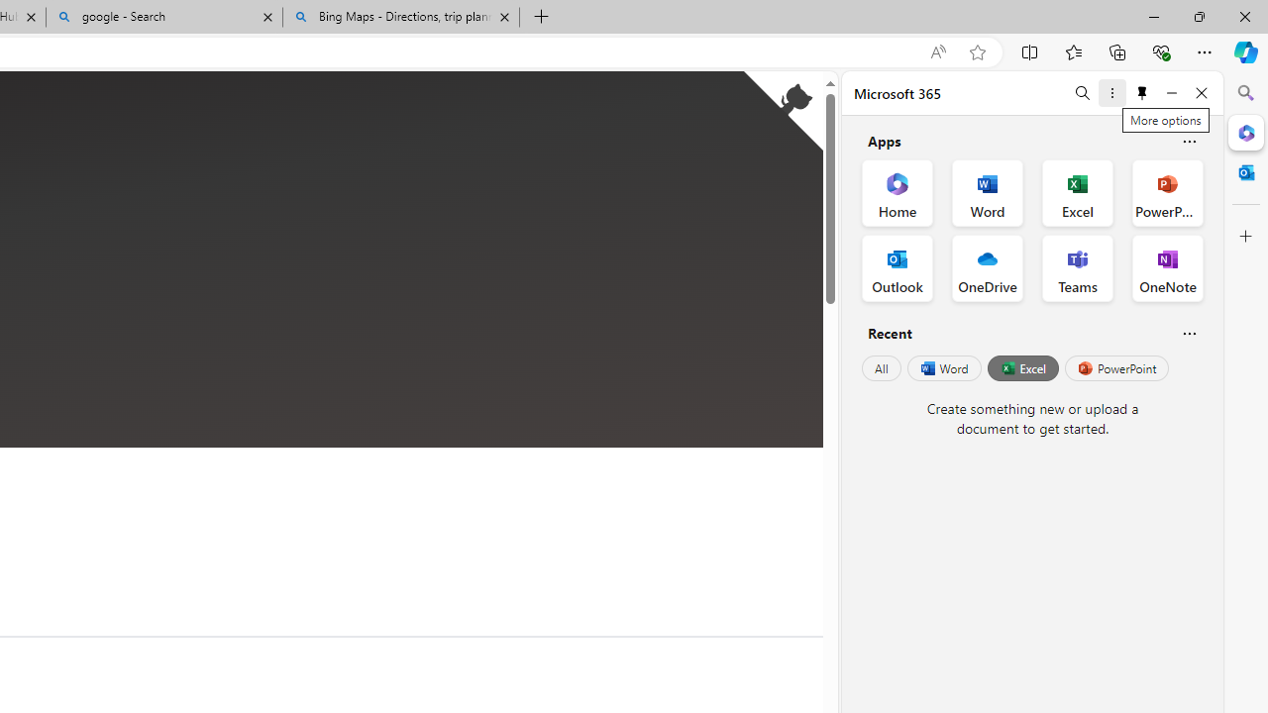  What do you see at coordinates (1167, 192) in the screenshot?
I see `PowerPoint Office App` at bounding box center [1167, 192].